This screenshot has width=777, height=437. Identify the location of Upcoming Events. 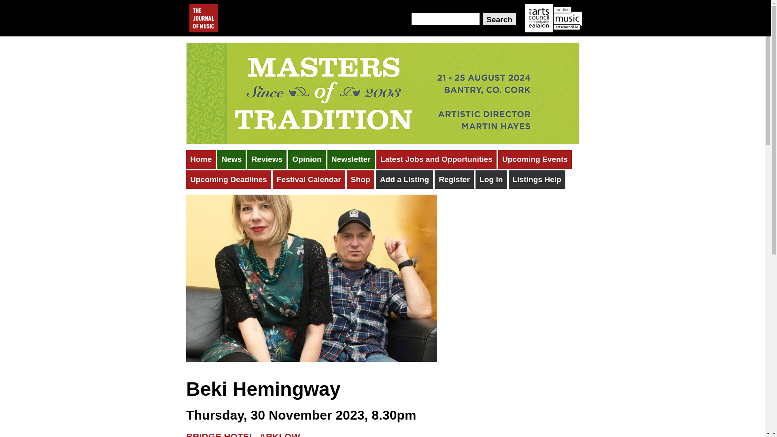
(535, 159).